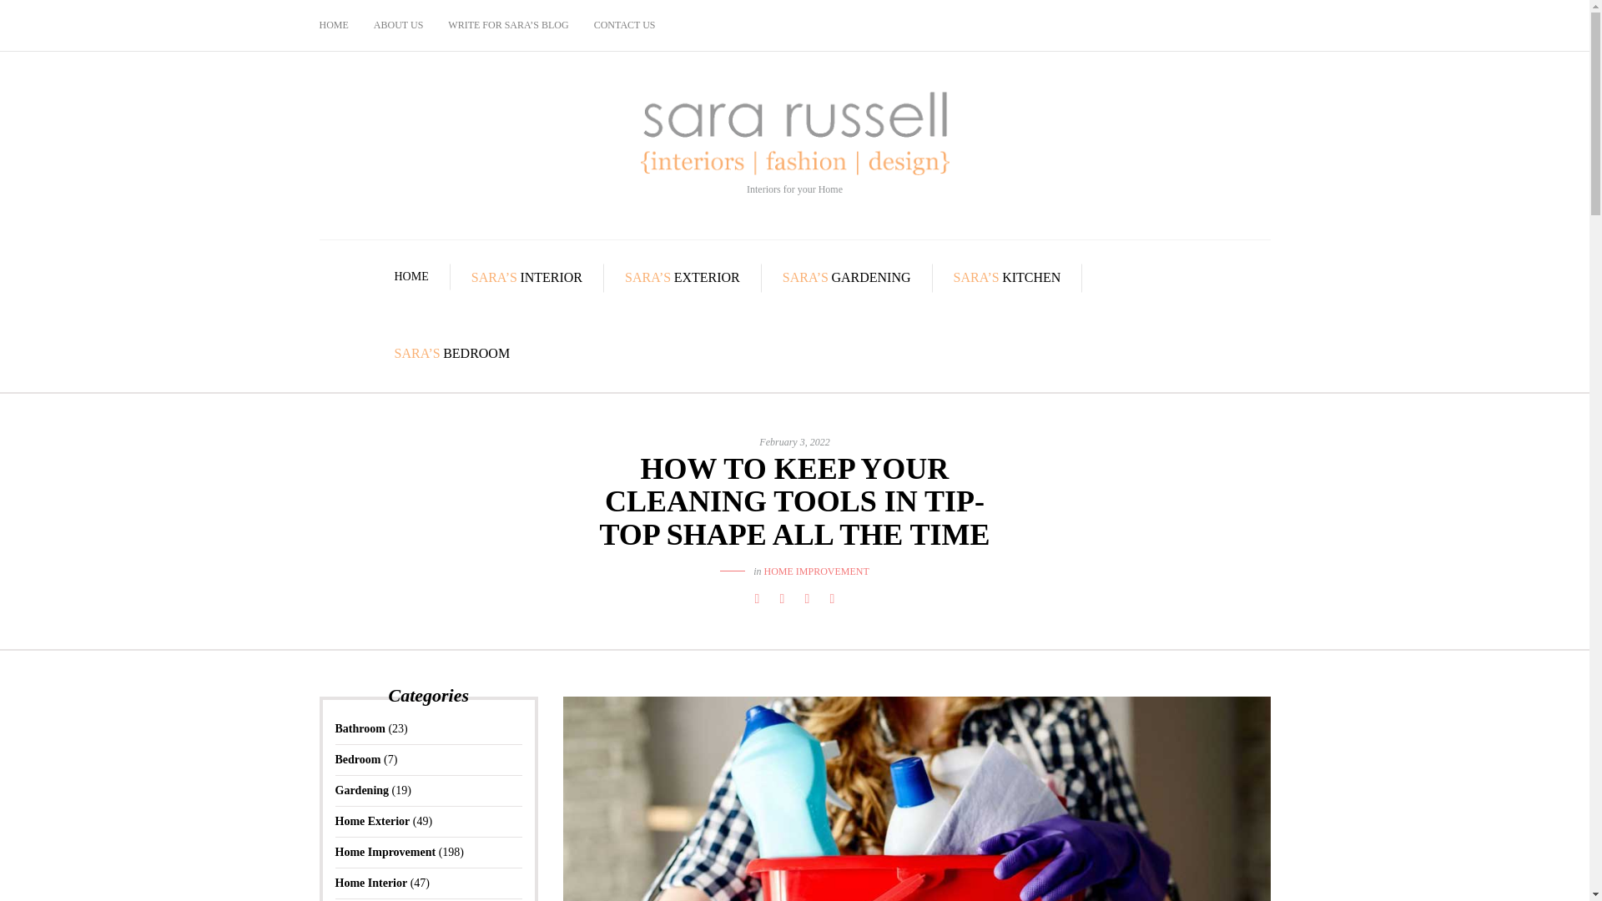 The width and height of the screenshot is (1602, 901). I want to click on Gardening, so click(362, 789).